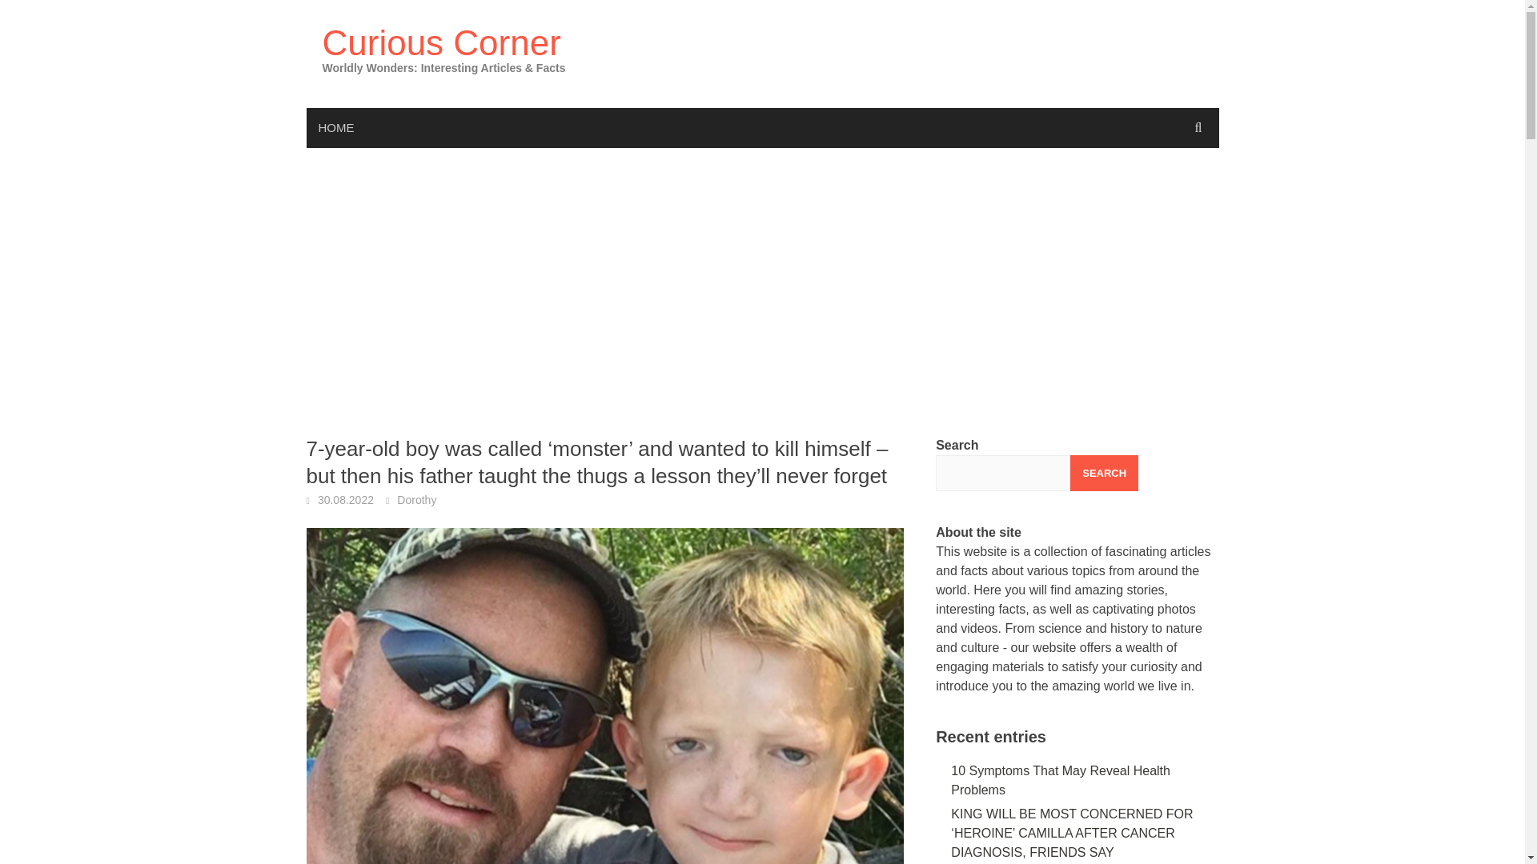 This screenshot has width=1537, height=864. Describe the element at coordinates (346, 499) in the screenshot. I see `30.08.2022` at that location.